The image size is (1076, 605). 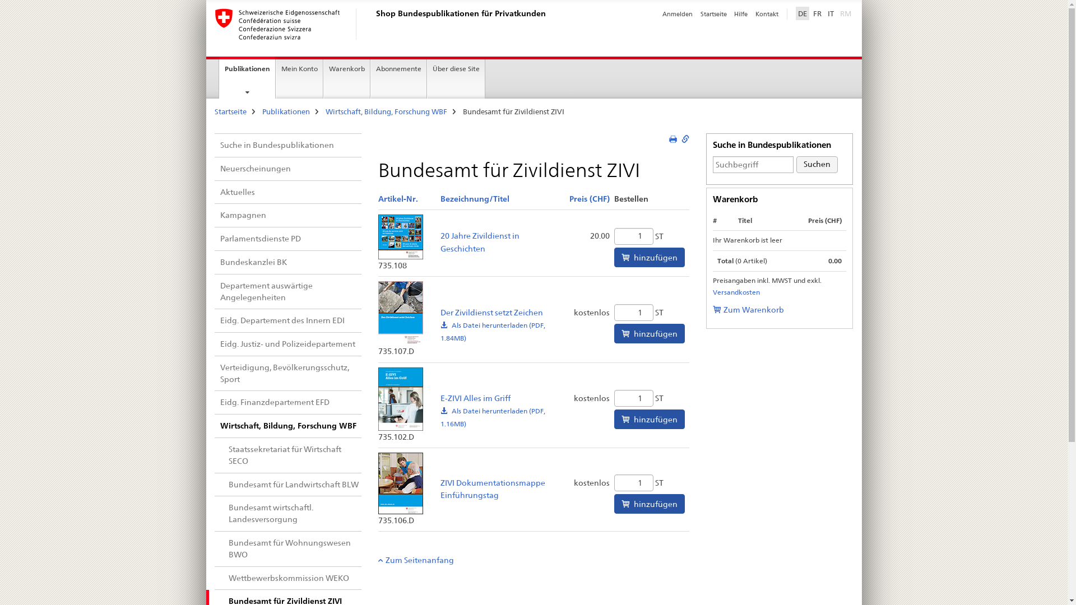 I want to click on Menge, so click(x=634, y=313).